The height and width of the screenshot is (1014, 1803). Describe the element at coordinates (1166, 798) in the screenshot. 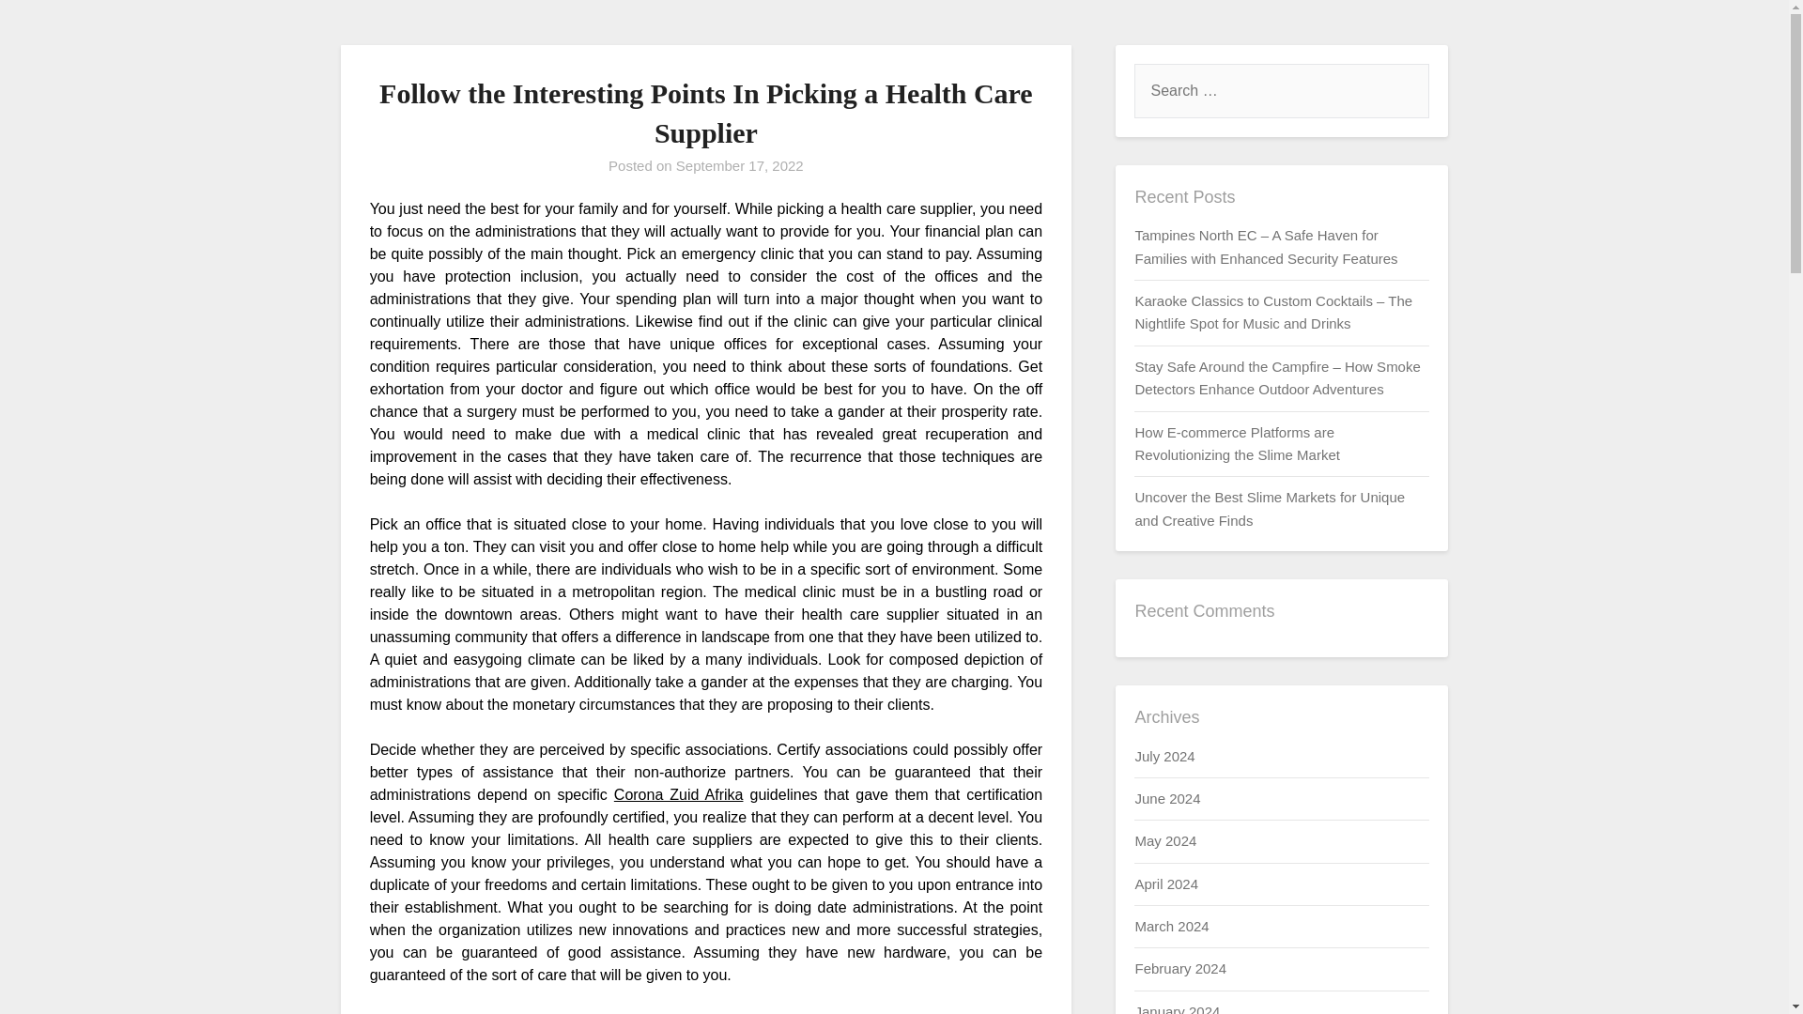

I see `June 2024` at that location.